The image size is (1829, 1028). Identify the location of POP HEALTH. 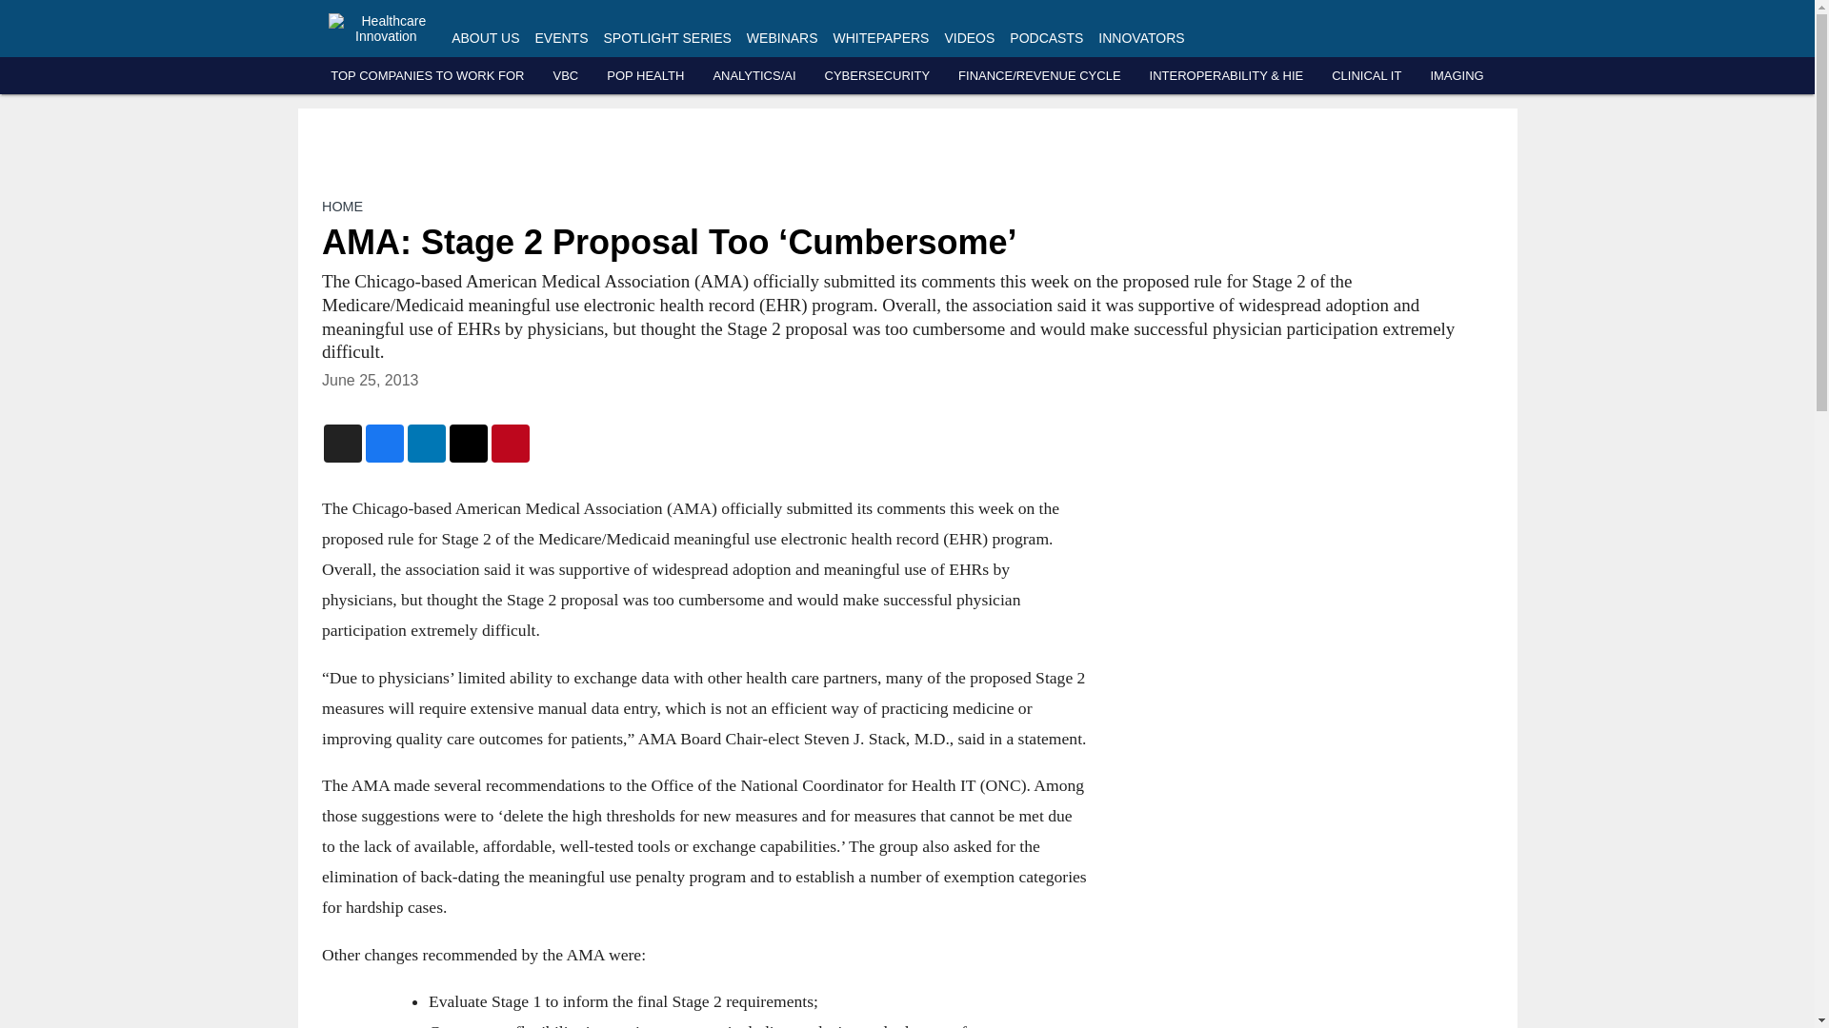
(646, 76).